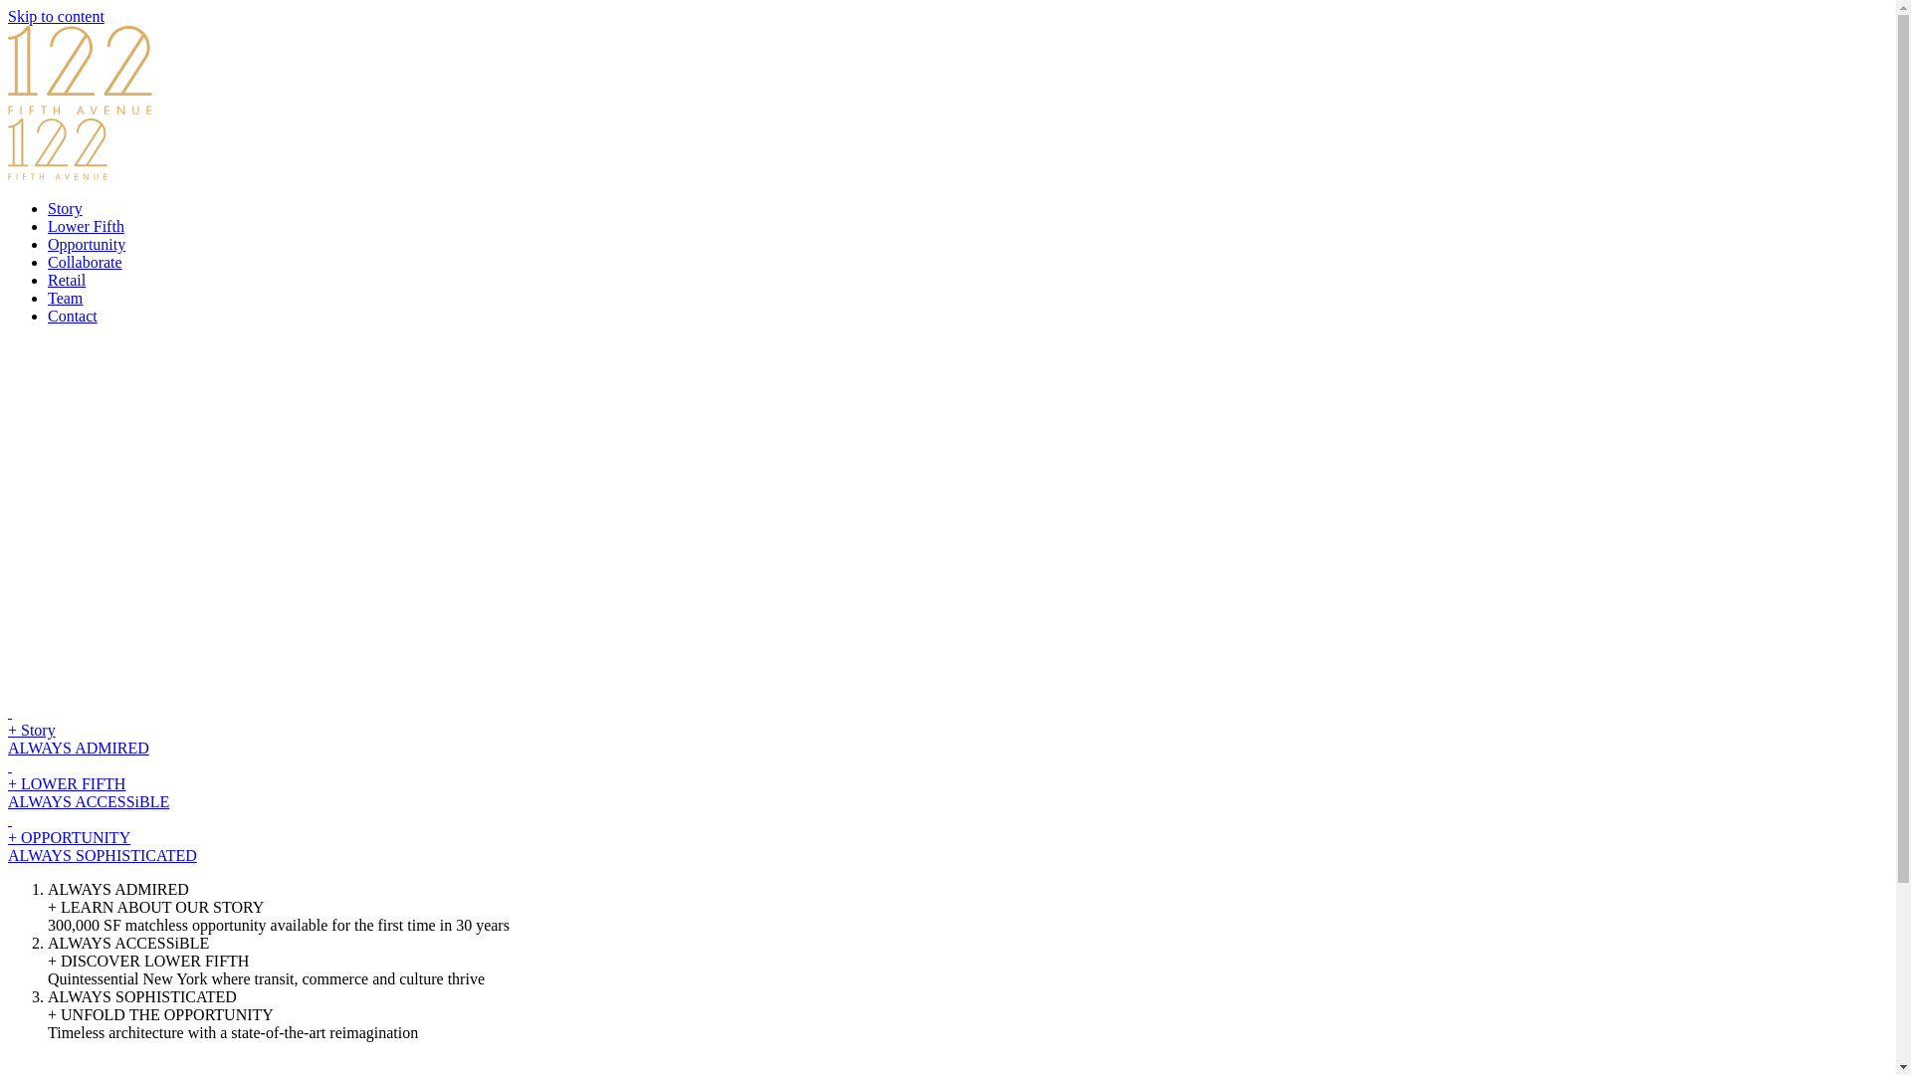 This screenshot has width=1911, height=1075. Describe the element at coordinates (32, 731) in the screenshot. I see `+ Story` at that location.